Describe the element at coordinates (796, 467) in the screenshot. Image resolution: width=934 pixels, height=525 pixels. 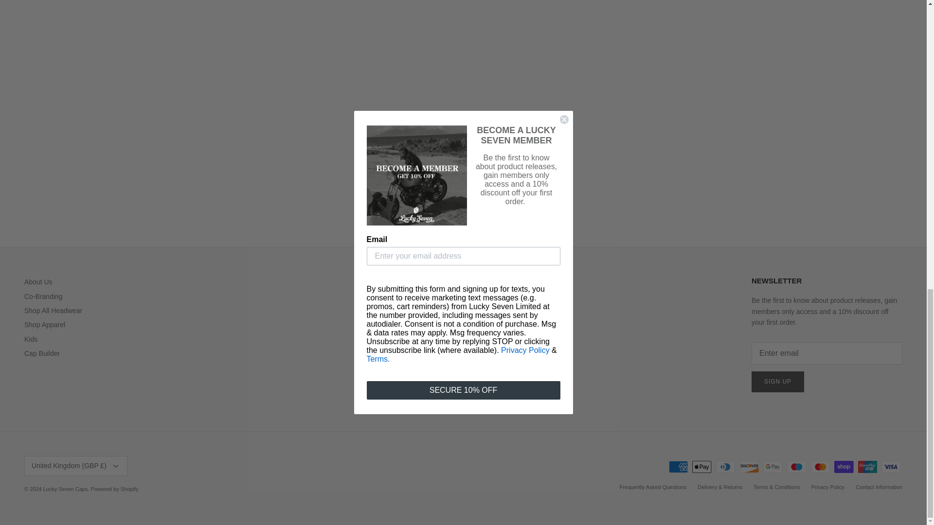
I see `Maestro` at that location.